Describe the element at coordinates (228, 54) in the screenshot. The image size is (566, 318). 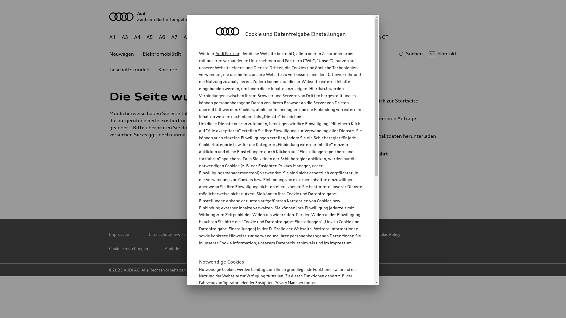
I see `Audi Partner` at that location.